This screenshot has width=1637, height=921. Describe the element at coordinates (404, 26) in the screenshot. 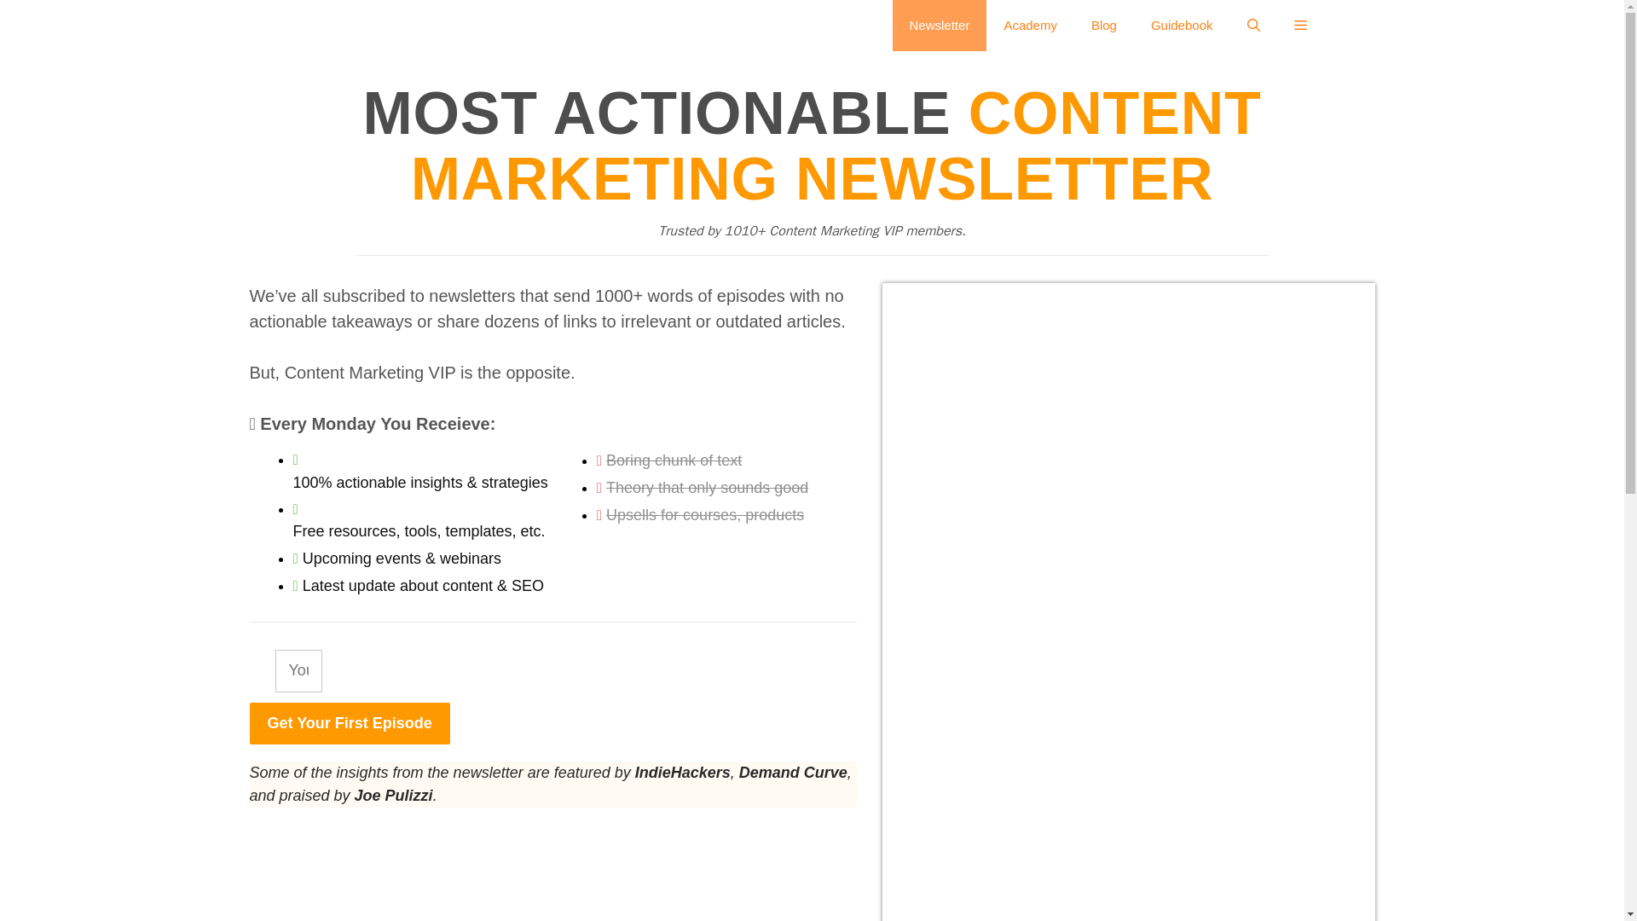

I see `Content Marketing VIP` at that location.